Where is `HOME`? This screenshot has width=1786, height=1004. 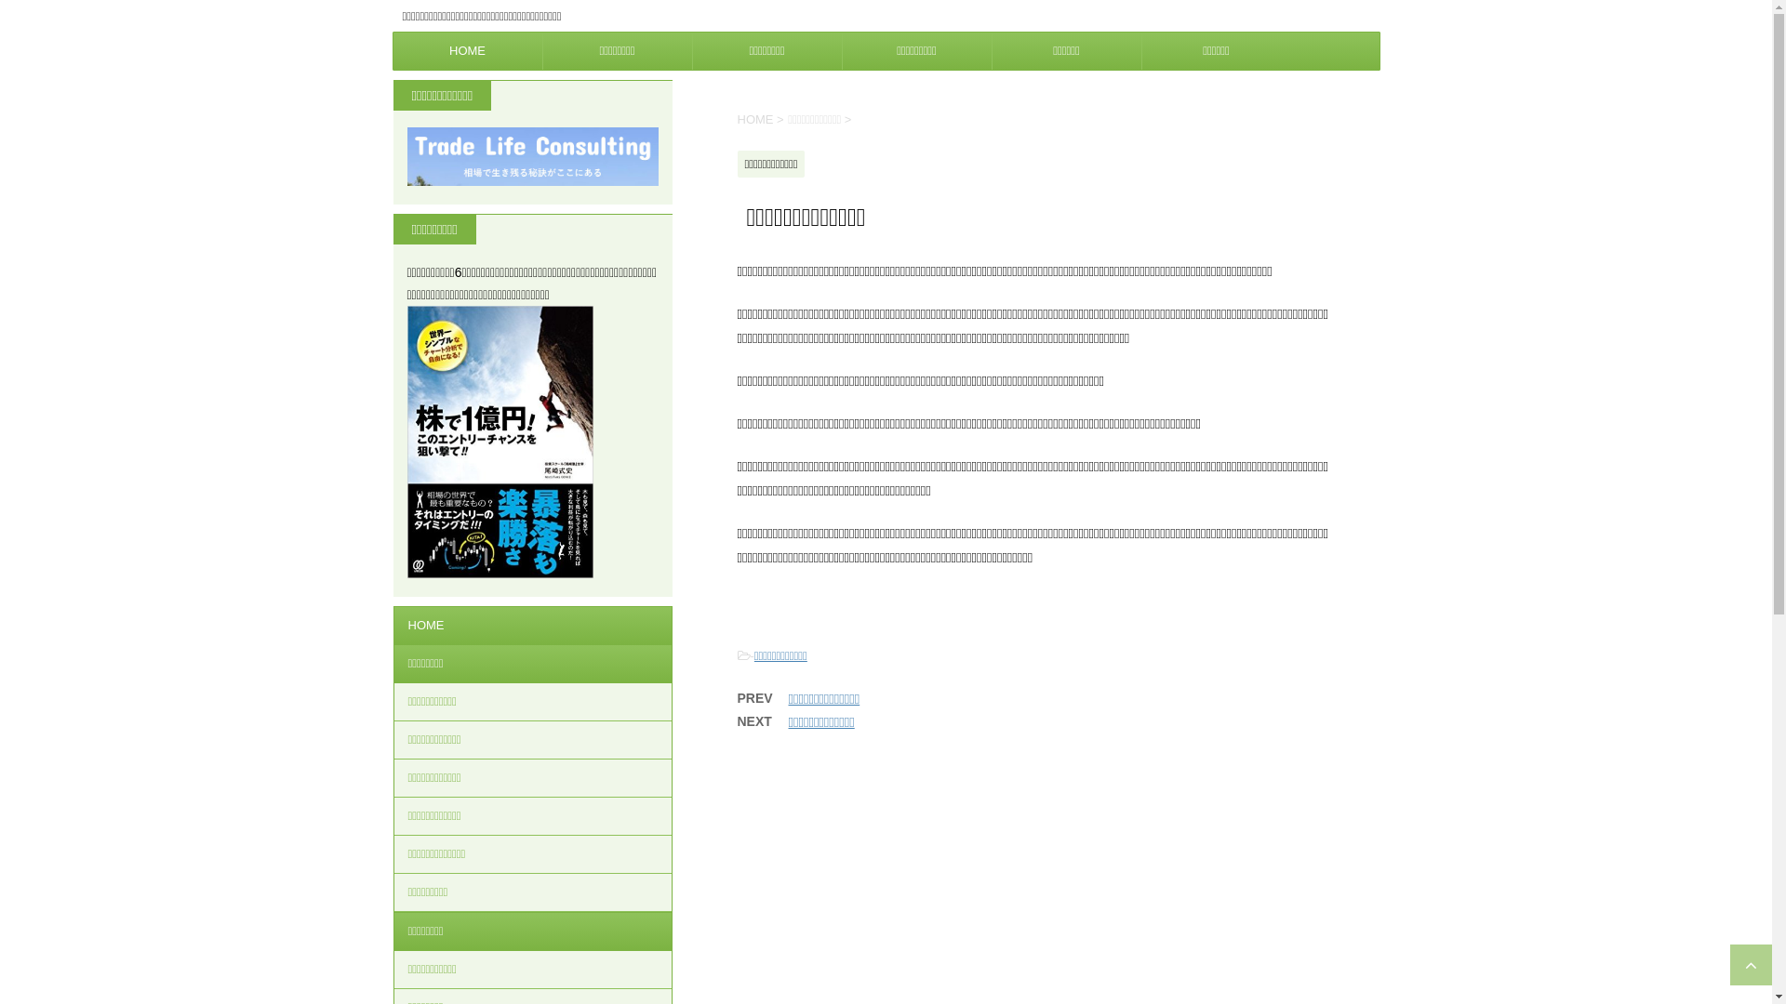
HOME is located at coordinates (533, 626).